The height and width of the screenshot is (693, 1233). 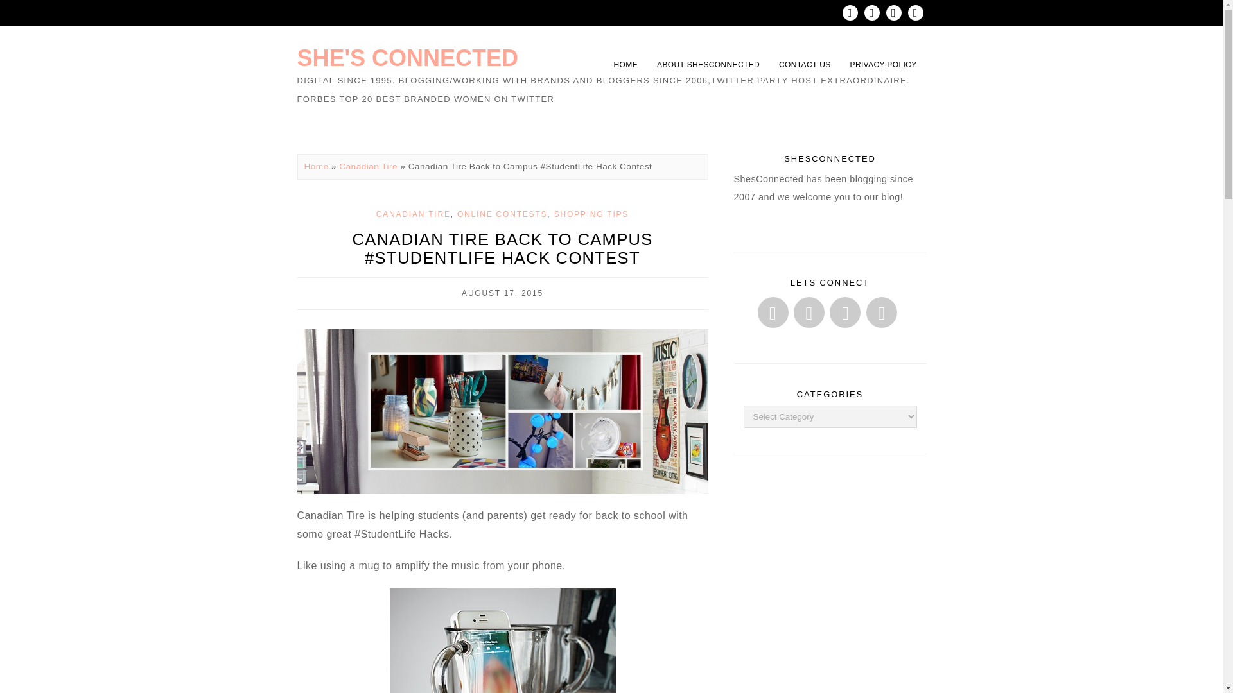 I want to click on Home, so click(x=317, y=166).